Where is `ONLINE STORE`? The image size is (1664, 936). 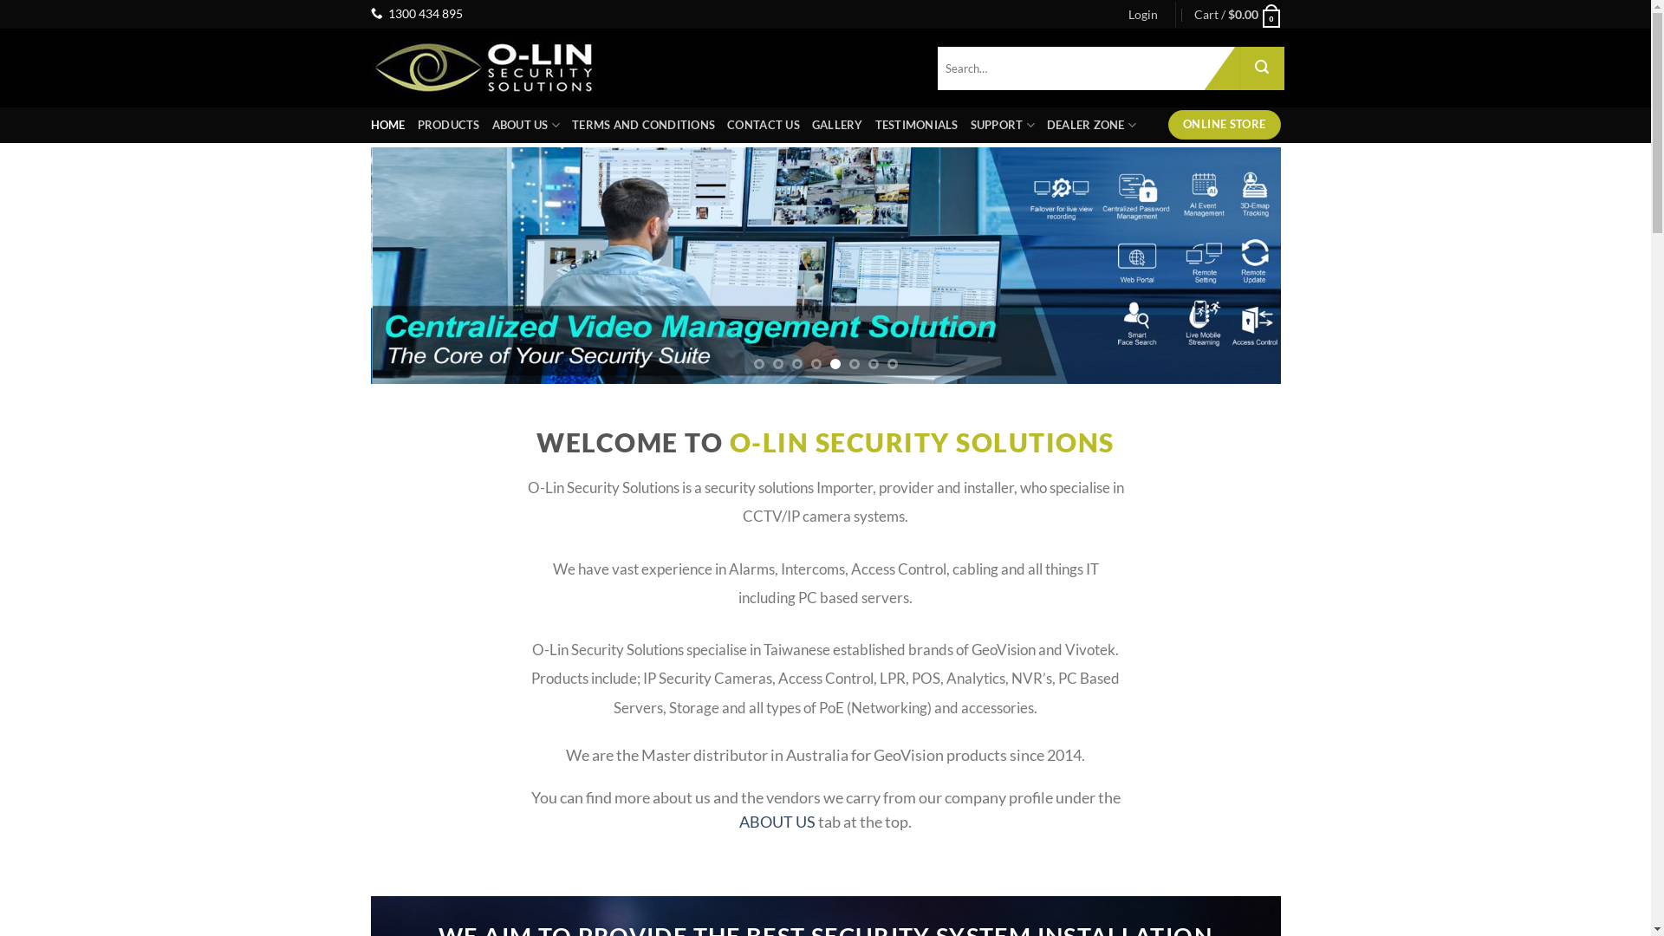
ONLINE STORE is located at coordinates (1224, 125).